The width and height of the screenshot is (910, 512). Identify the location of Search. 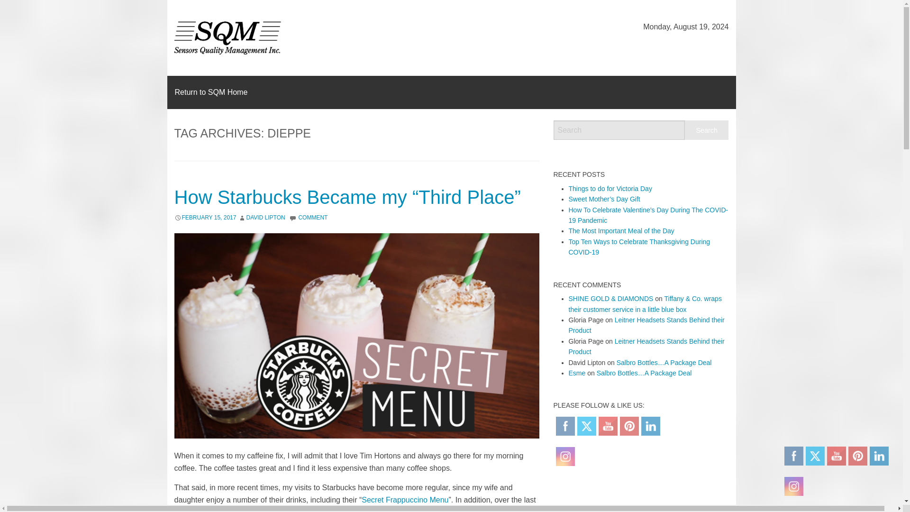
(707, 130).